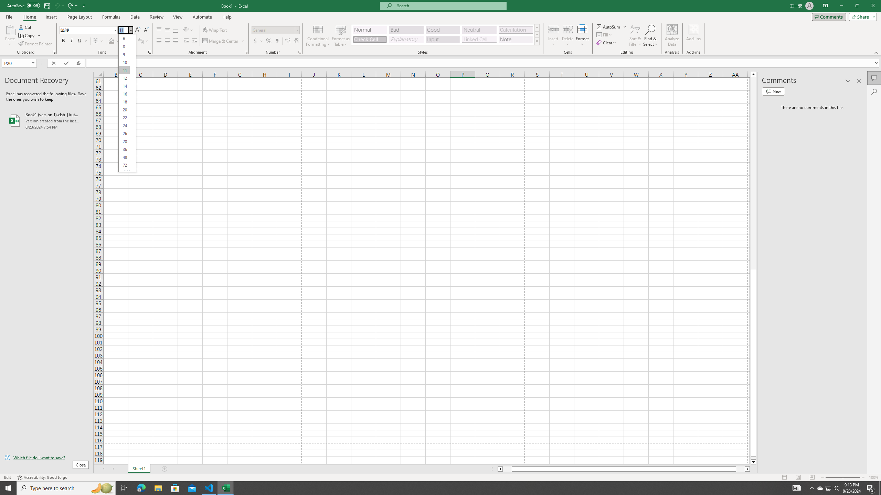  I want to click on Input, so click(443, 39).